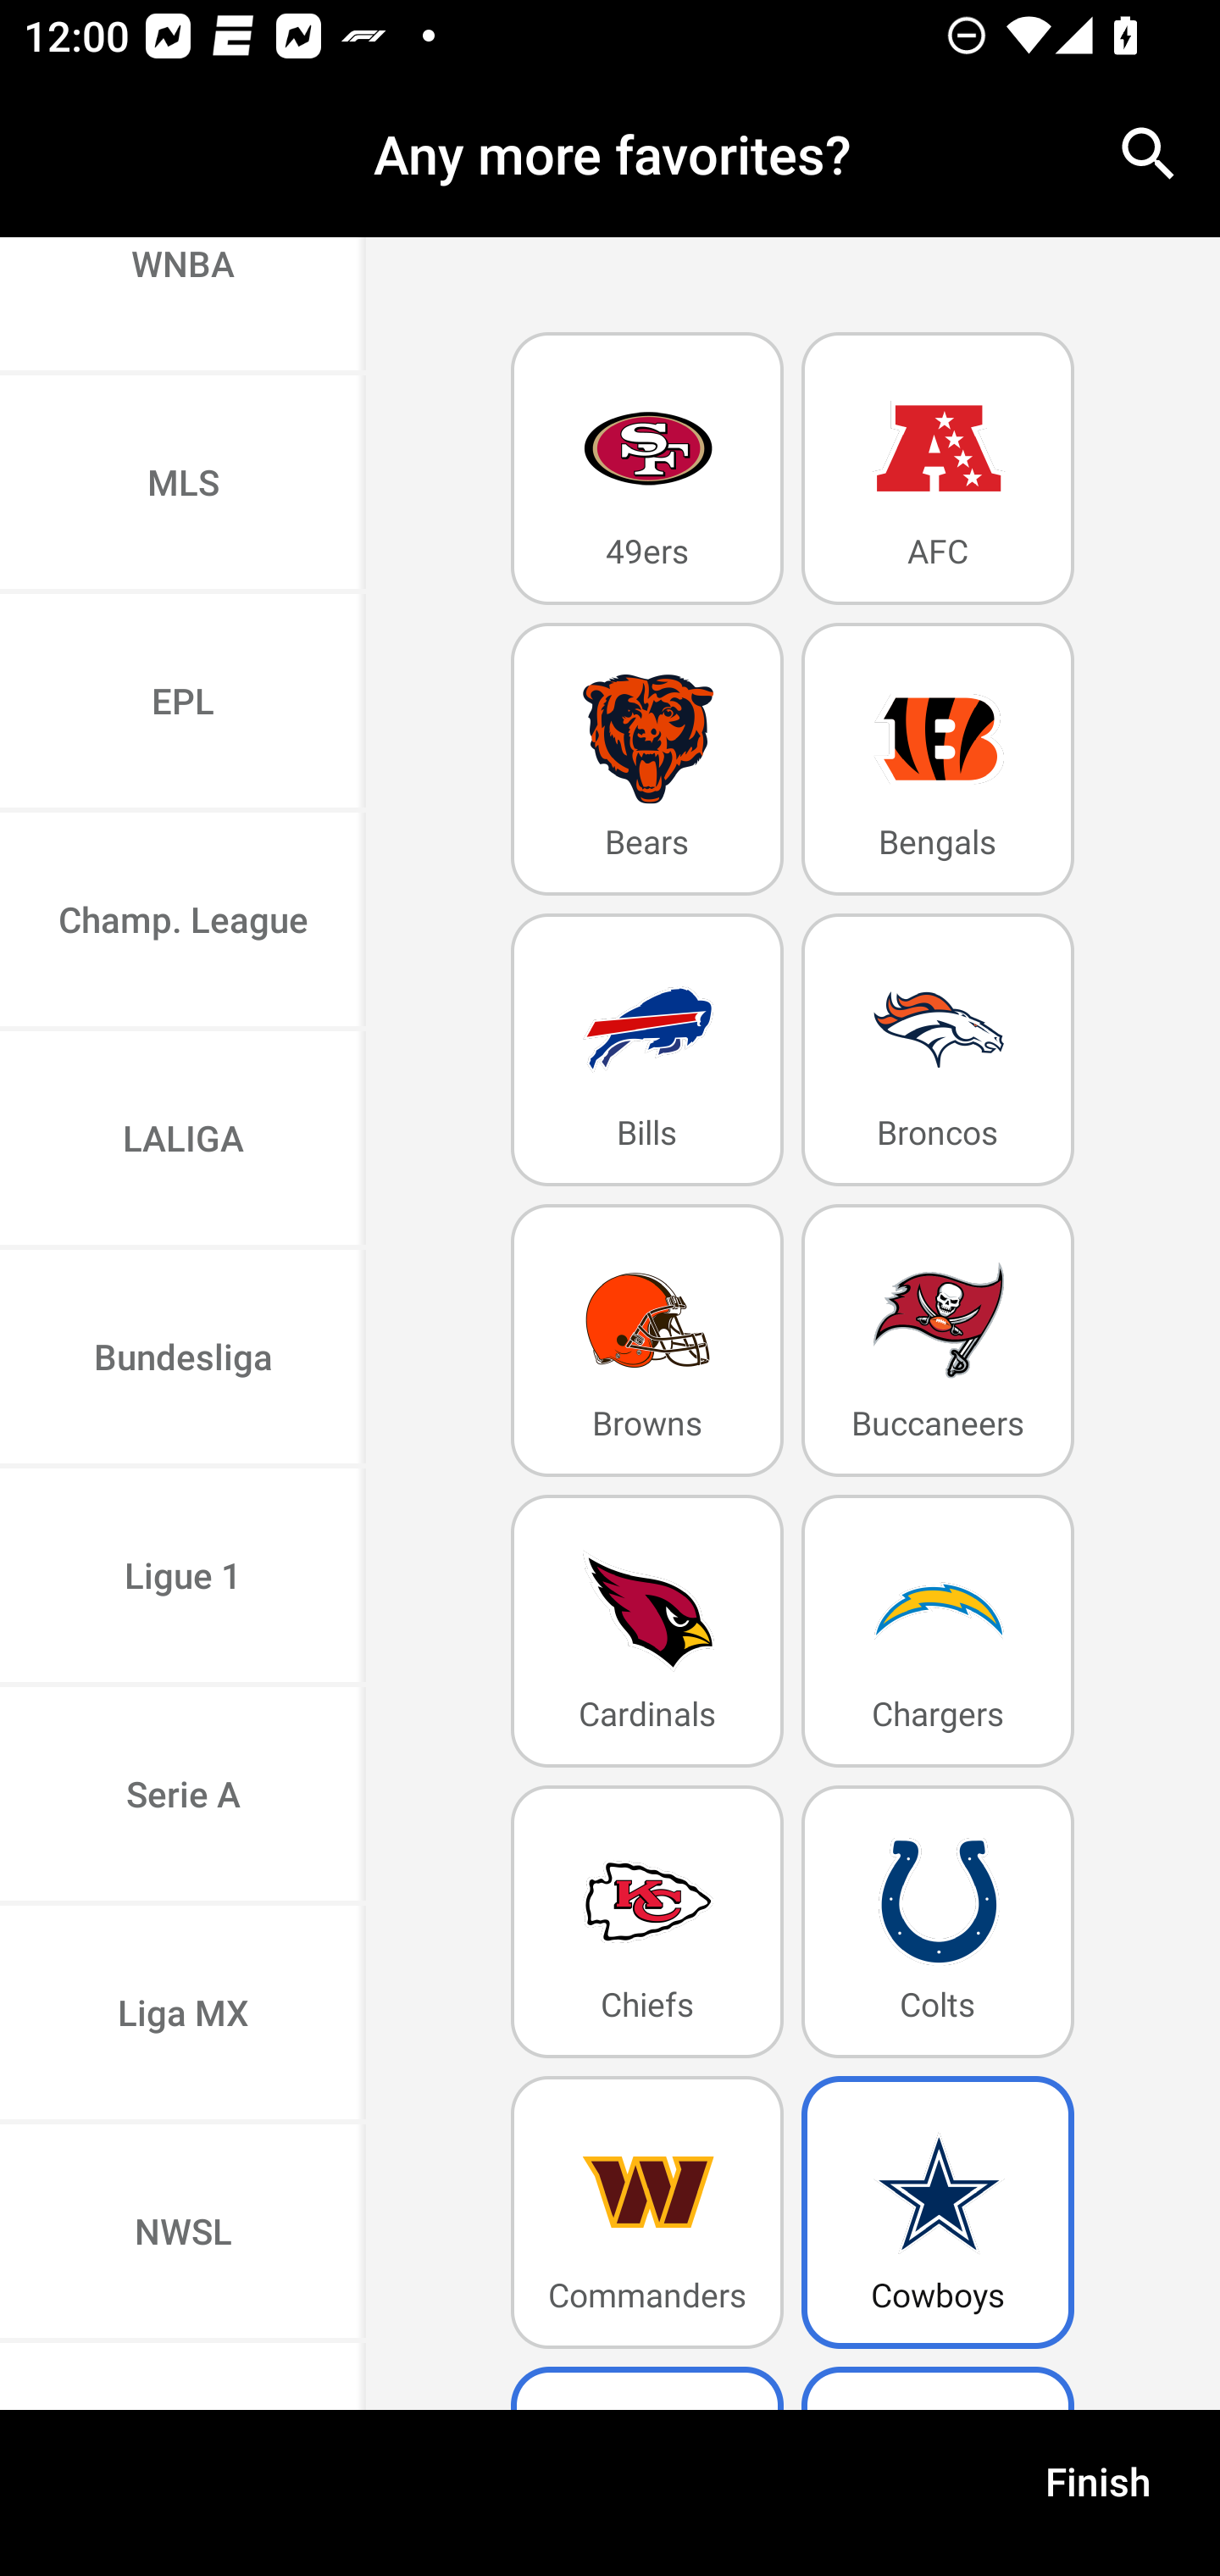 The height and width of the screenshot is (2576, 1220). What do you see at coordinates (183, 2015) in the screenshot?
I see `Liga MX` at bounding box center [183, 2015].